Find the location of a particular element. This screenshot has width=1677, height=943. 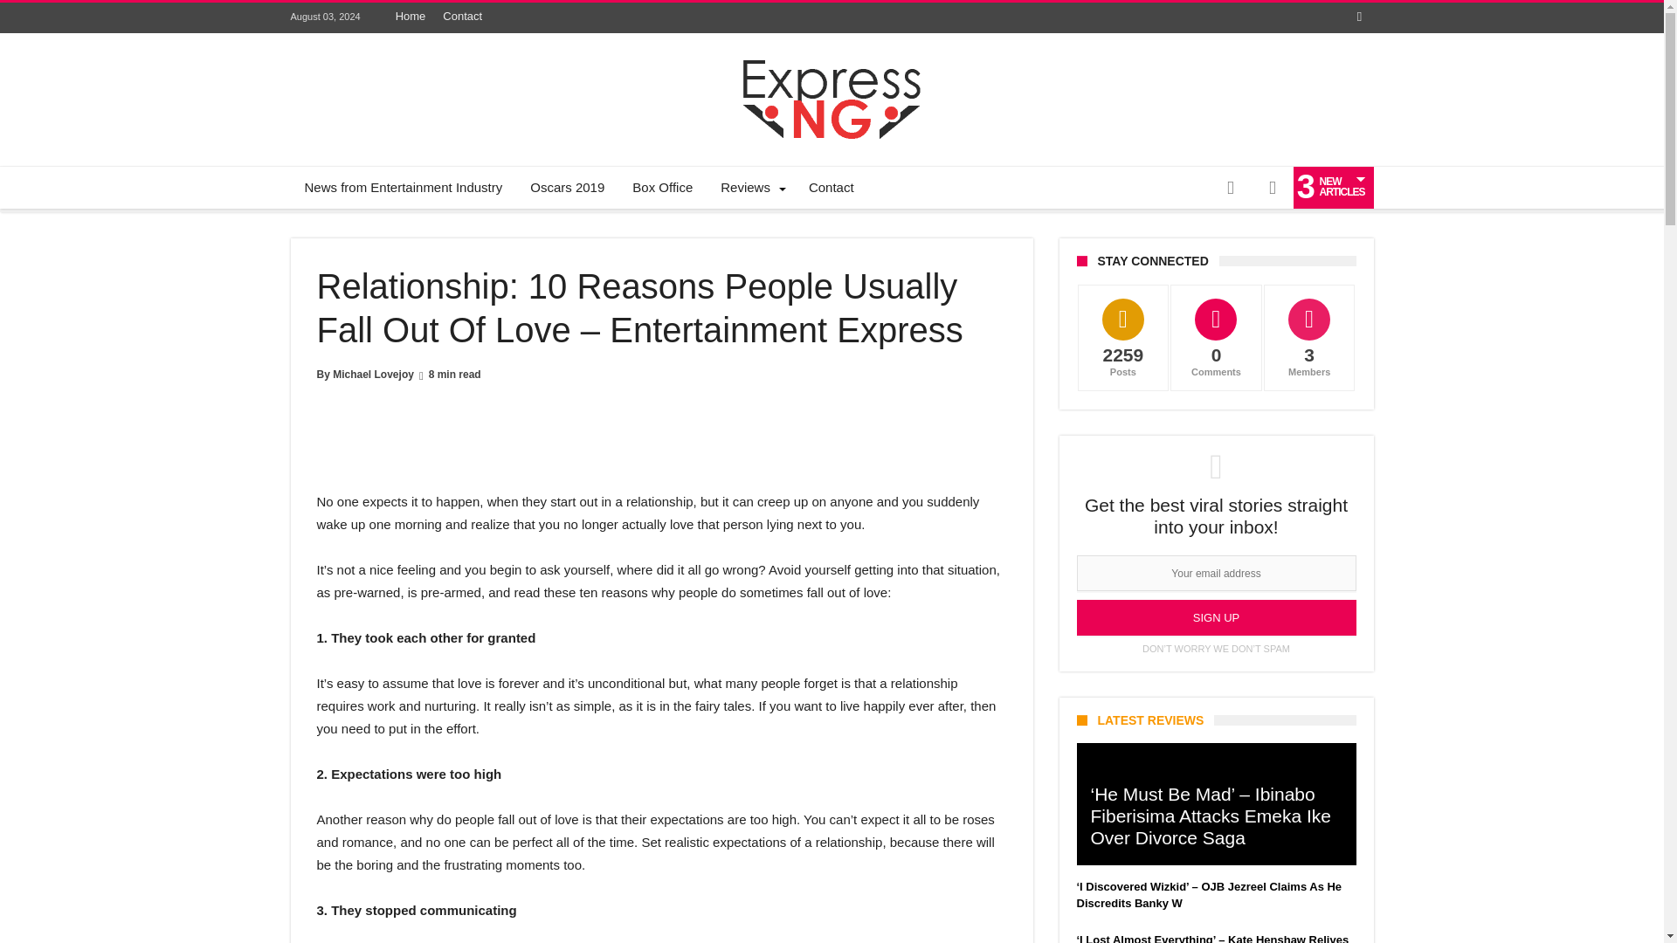

Contact is located at coordinates (832, 187).